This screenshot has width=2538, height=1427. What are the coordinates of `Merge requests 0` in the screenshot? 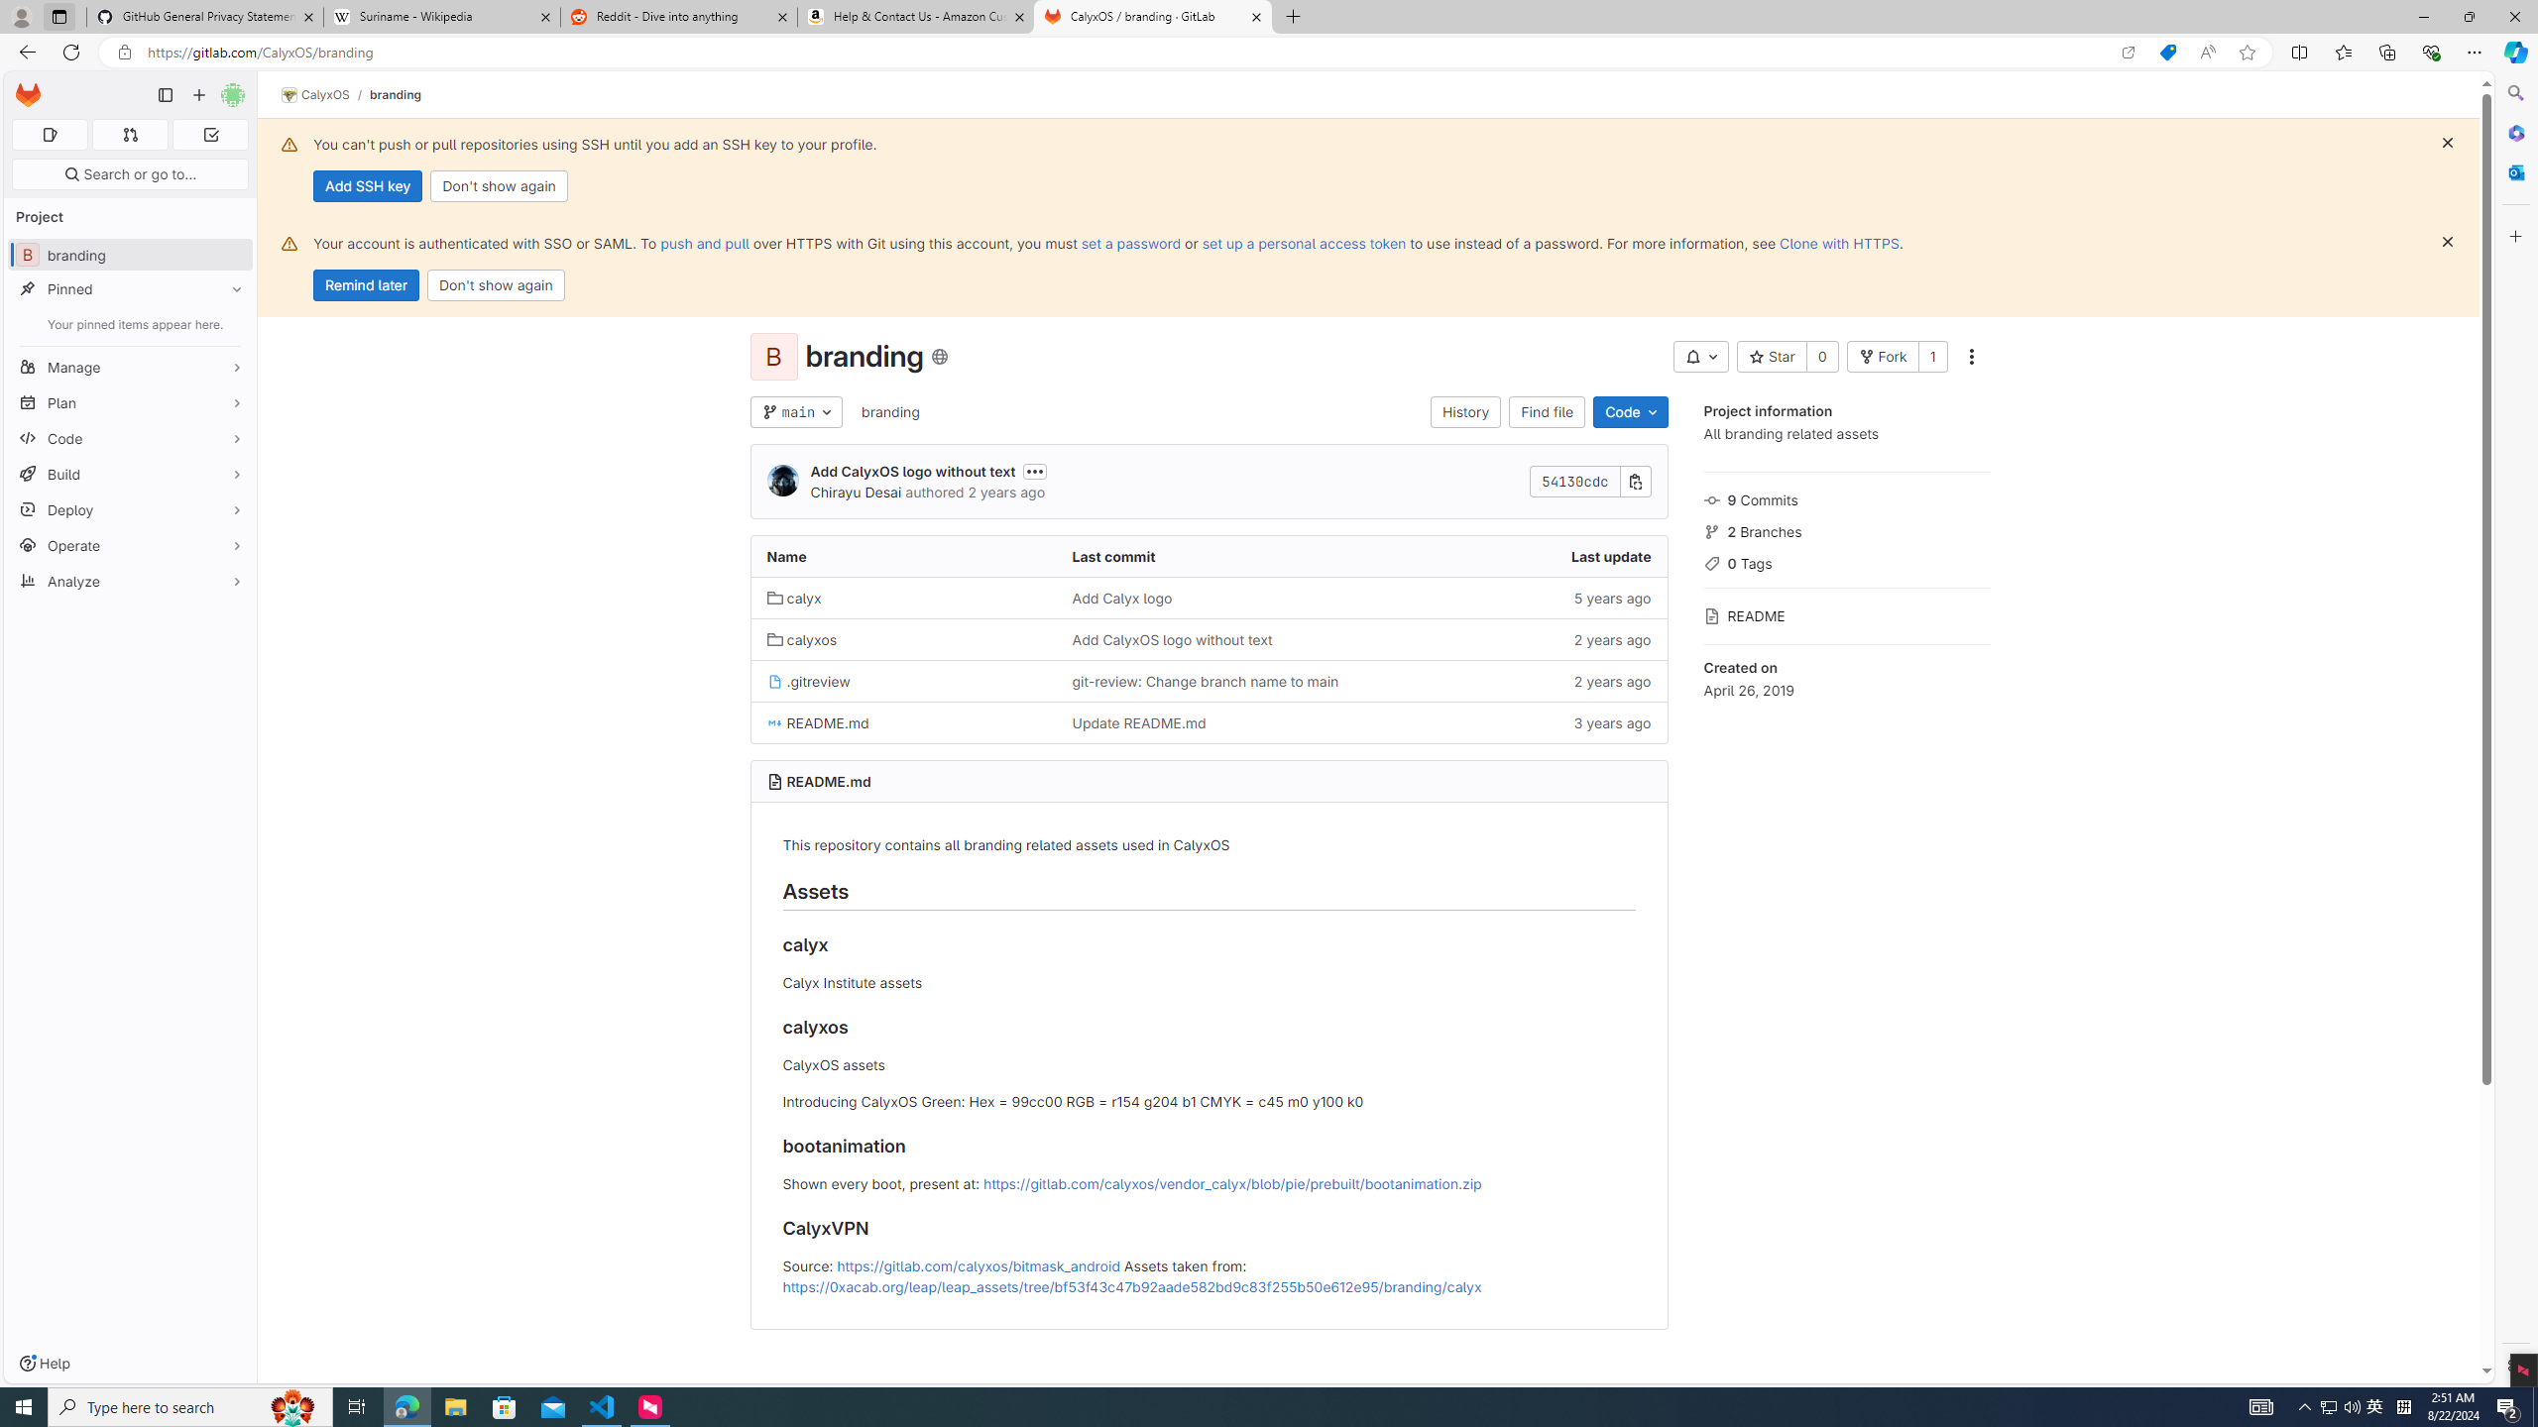 It's located at (129, 135).